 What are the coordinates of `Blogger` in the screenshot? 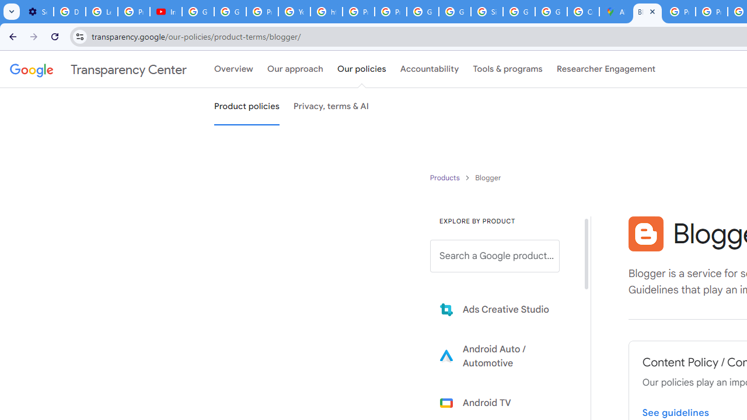 It's located at (645, 233).